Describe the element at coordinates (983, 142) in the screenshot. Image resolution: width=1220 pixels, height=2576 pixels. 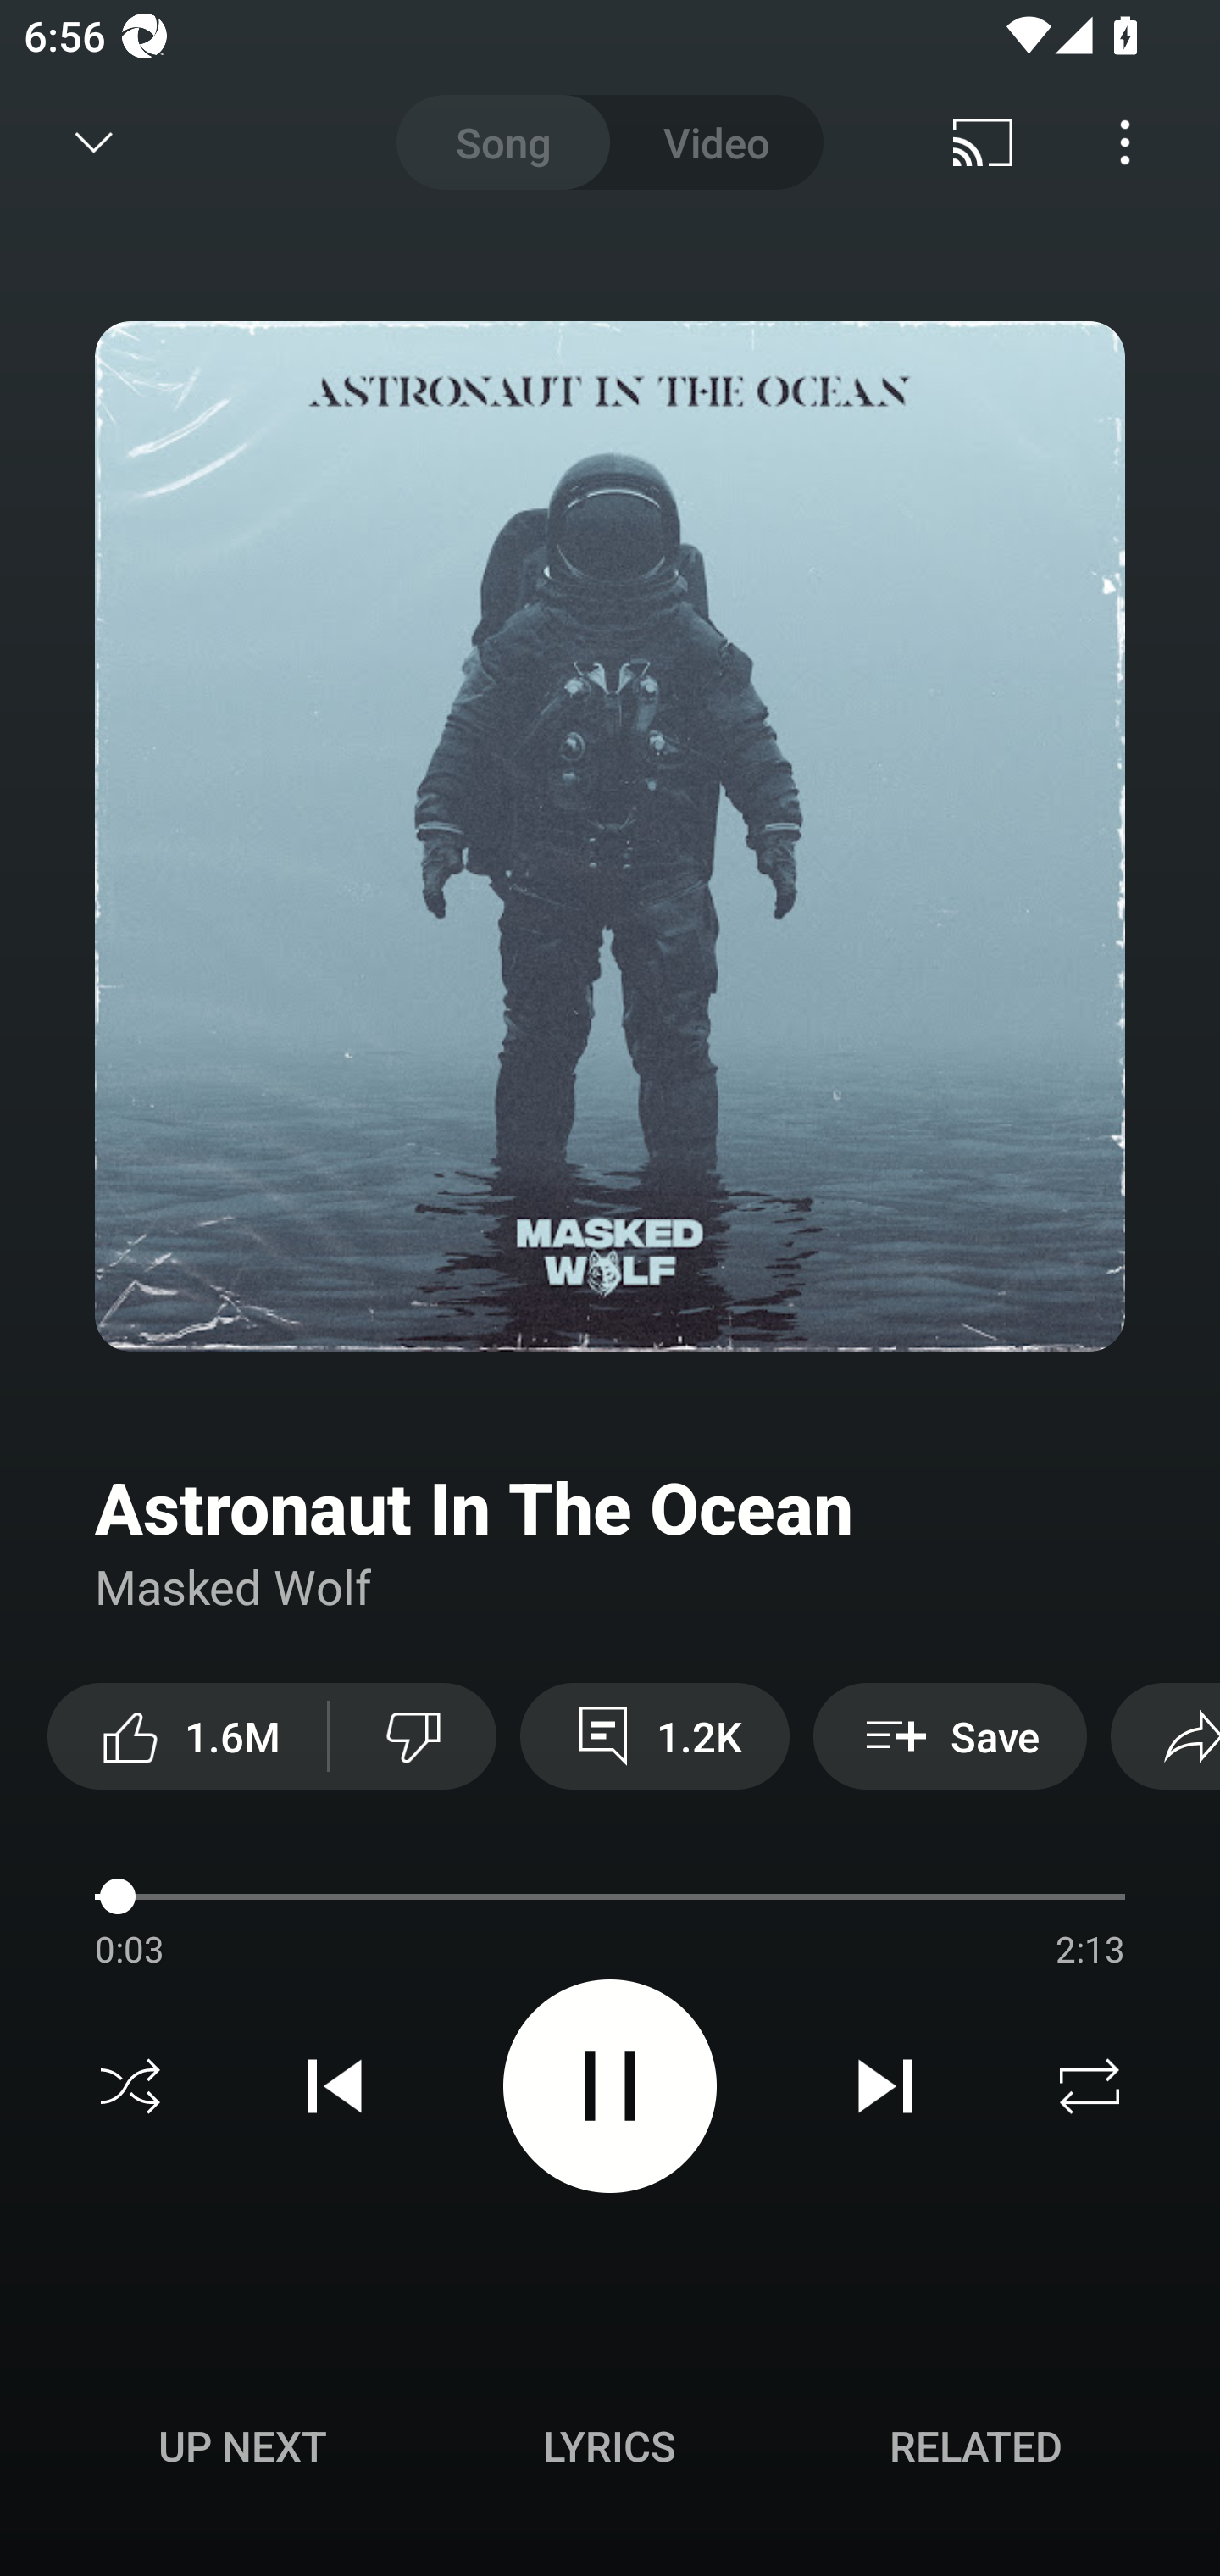
I see `Cast. Disconnected` at that location.